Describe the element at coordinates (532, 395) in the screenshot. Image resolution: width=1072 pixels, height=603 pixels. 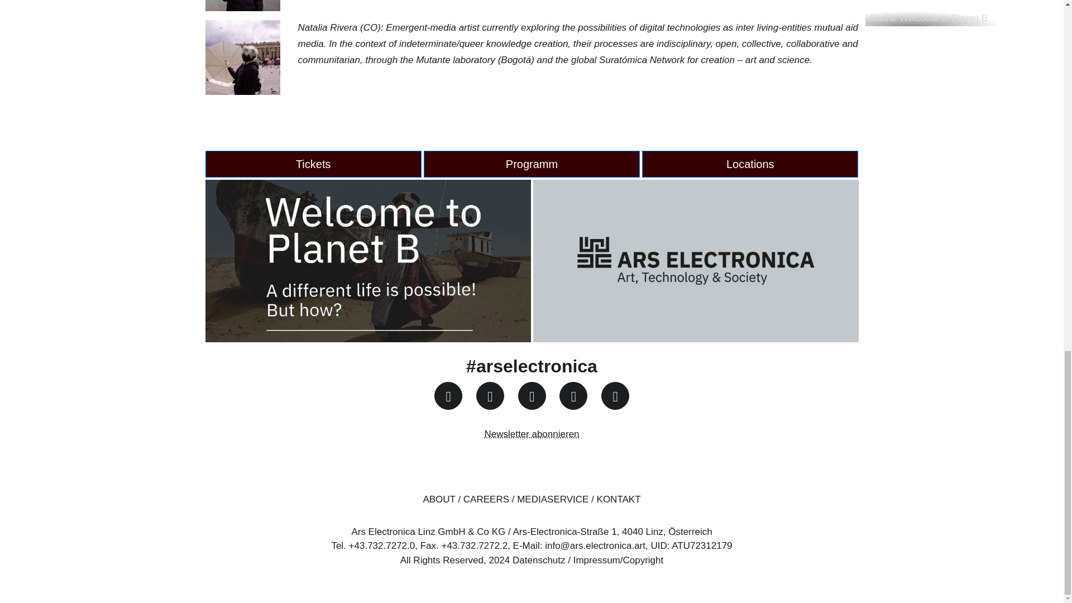
I see `YouTube` at that location.